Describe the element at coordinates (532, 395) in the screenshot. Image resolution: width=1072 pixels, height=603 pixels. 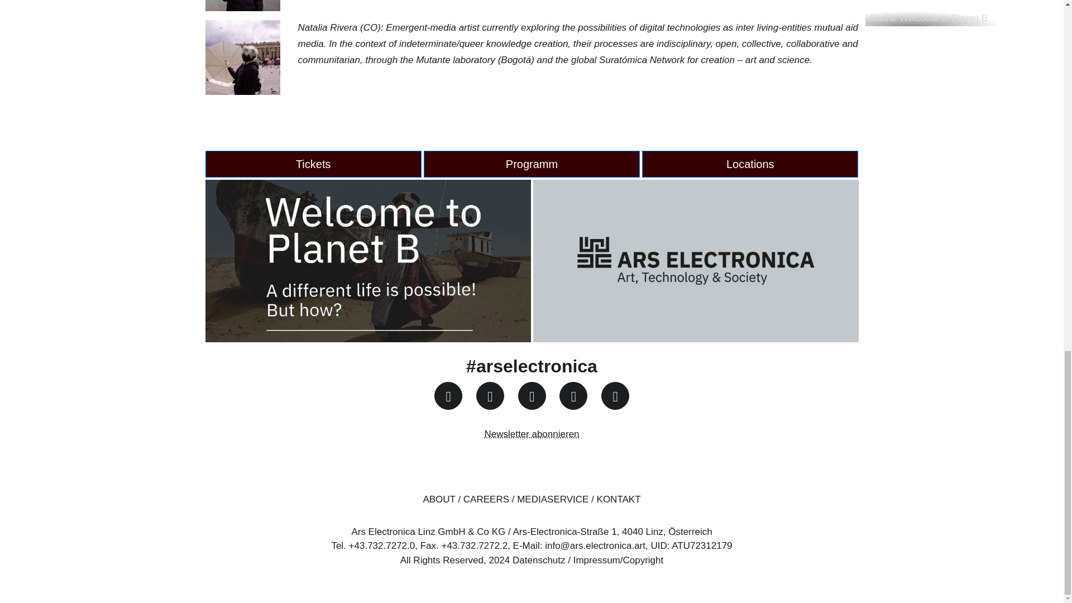
I see `YouTube` at that location.